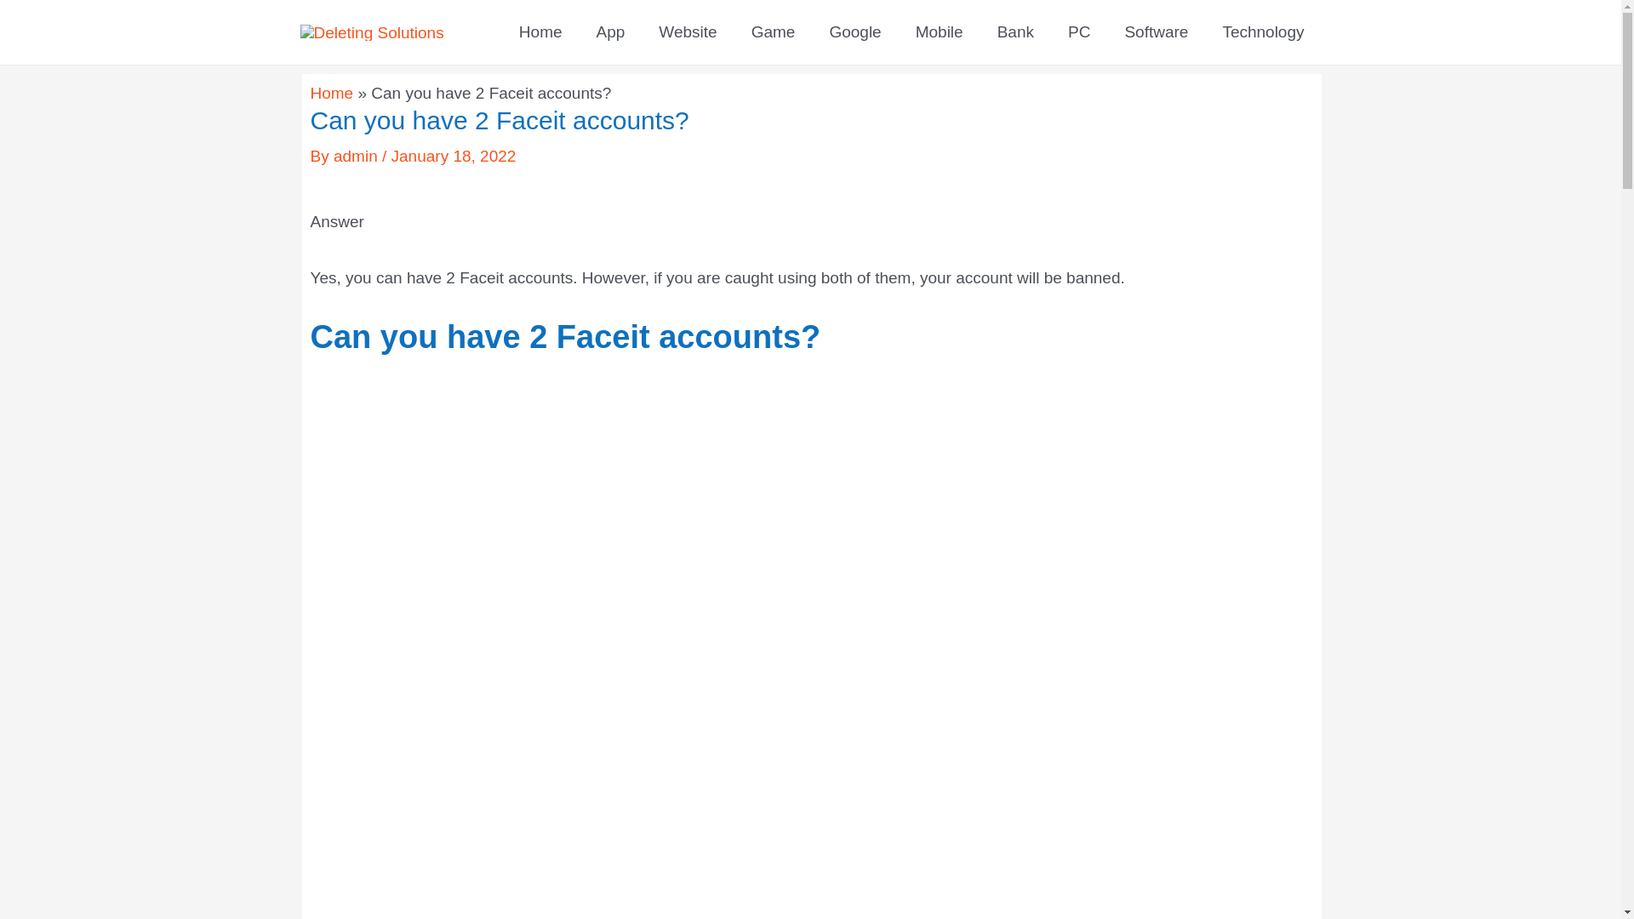 This screenshot has width=1634, height=919. Describe the element at coordinates (540, 32) in the screenshot. I see `Home` at that location.